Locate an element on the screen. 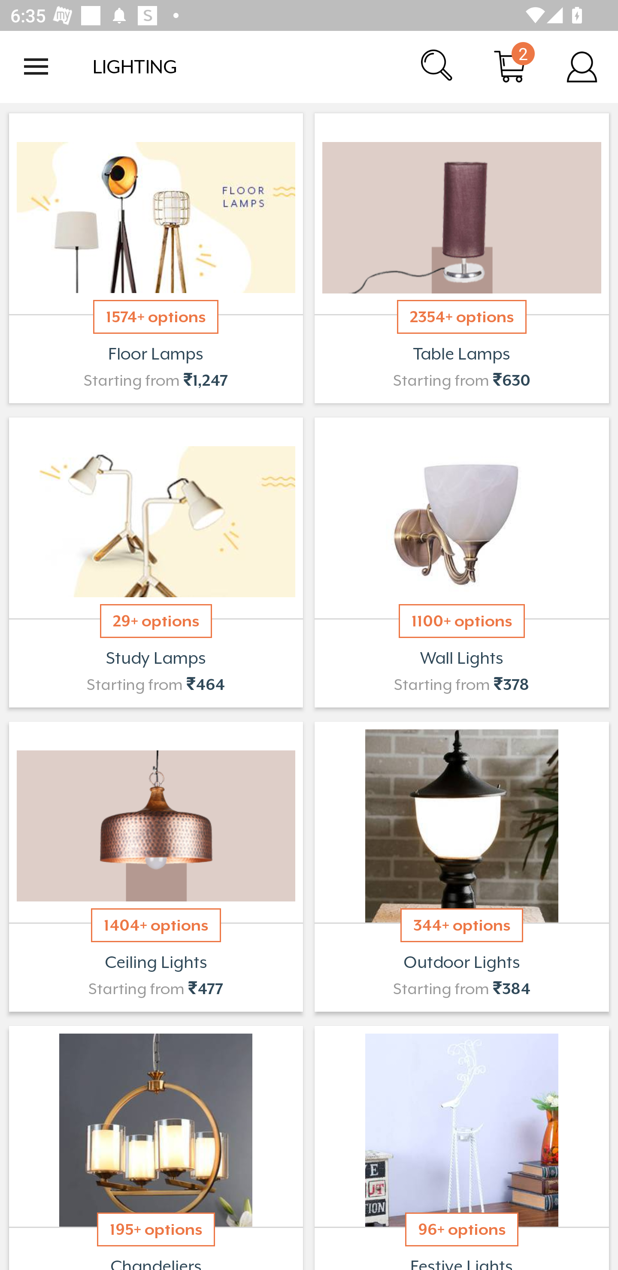  1100+ options Wall Lights Starting from  ₹378 is located at coordinates (462, 562).